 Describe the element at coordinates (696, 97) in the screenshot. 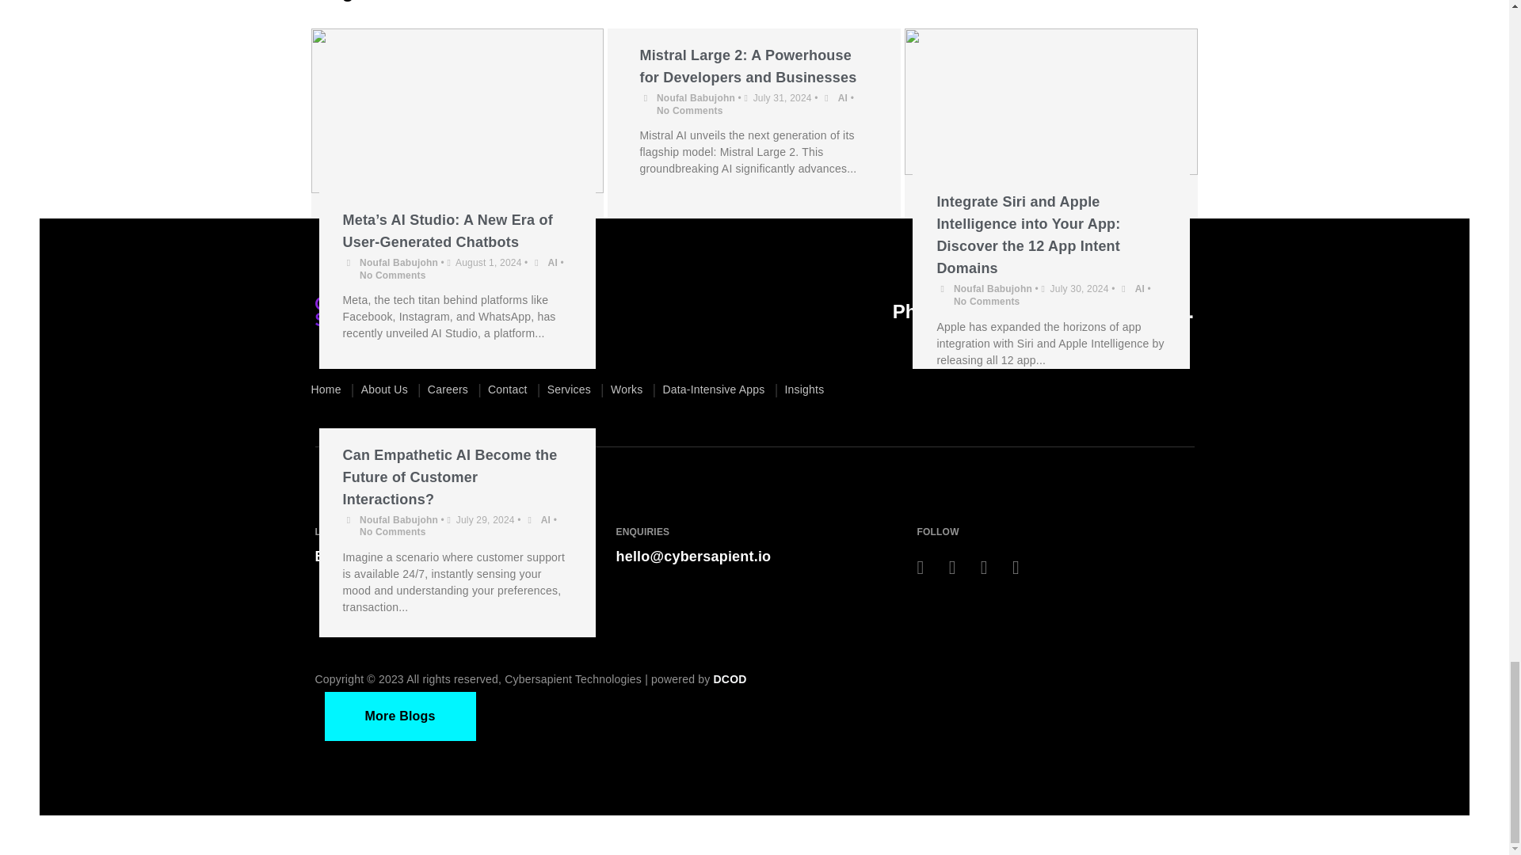

I see `Posts by Noufal Babujohn` at that location.